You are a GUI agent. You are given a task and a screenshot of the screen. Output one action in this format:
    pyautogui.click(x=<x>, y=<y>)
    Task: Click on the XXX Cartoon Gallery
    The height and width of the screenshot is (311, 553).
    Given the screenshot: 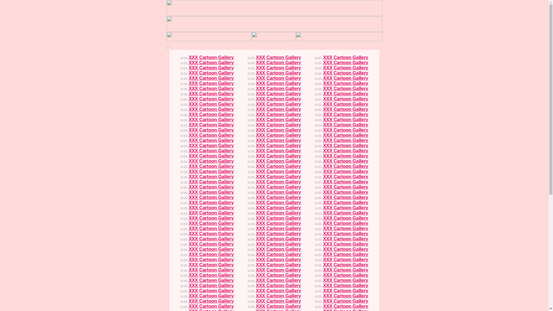 What is the action you would take?
    pyautogui.click(x=278, y=73)
    